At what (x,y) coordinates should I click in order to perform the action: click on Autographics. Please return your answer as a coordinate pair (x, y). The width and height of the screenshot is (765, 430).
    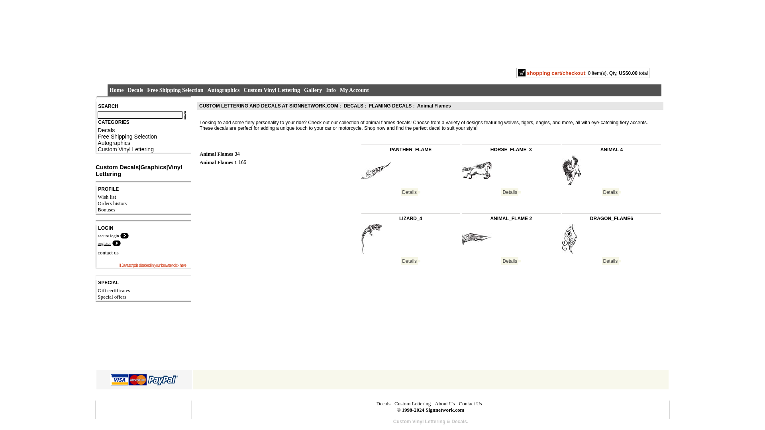
    Looking at the image, I should click on (114, 143).